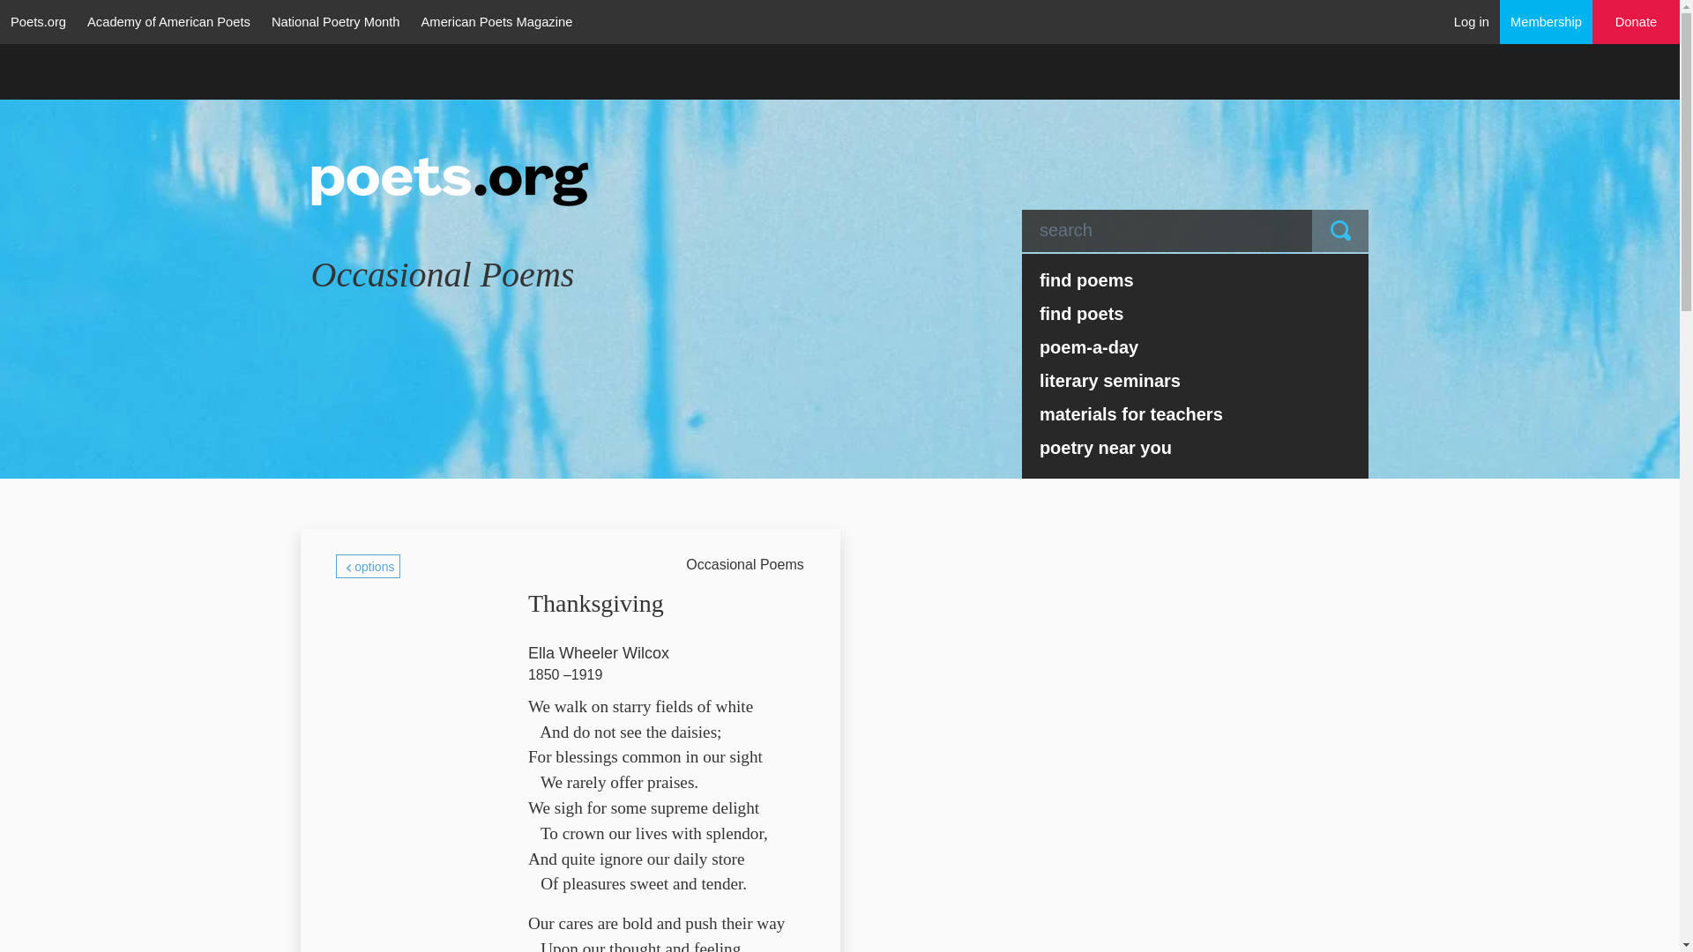  What do you see at coordinates (335, 21) in the screenshot?
I see `National Poetry Month` at bounding box center [335, 21].